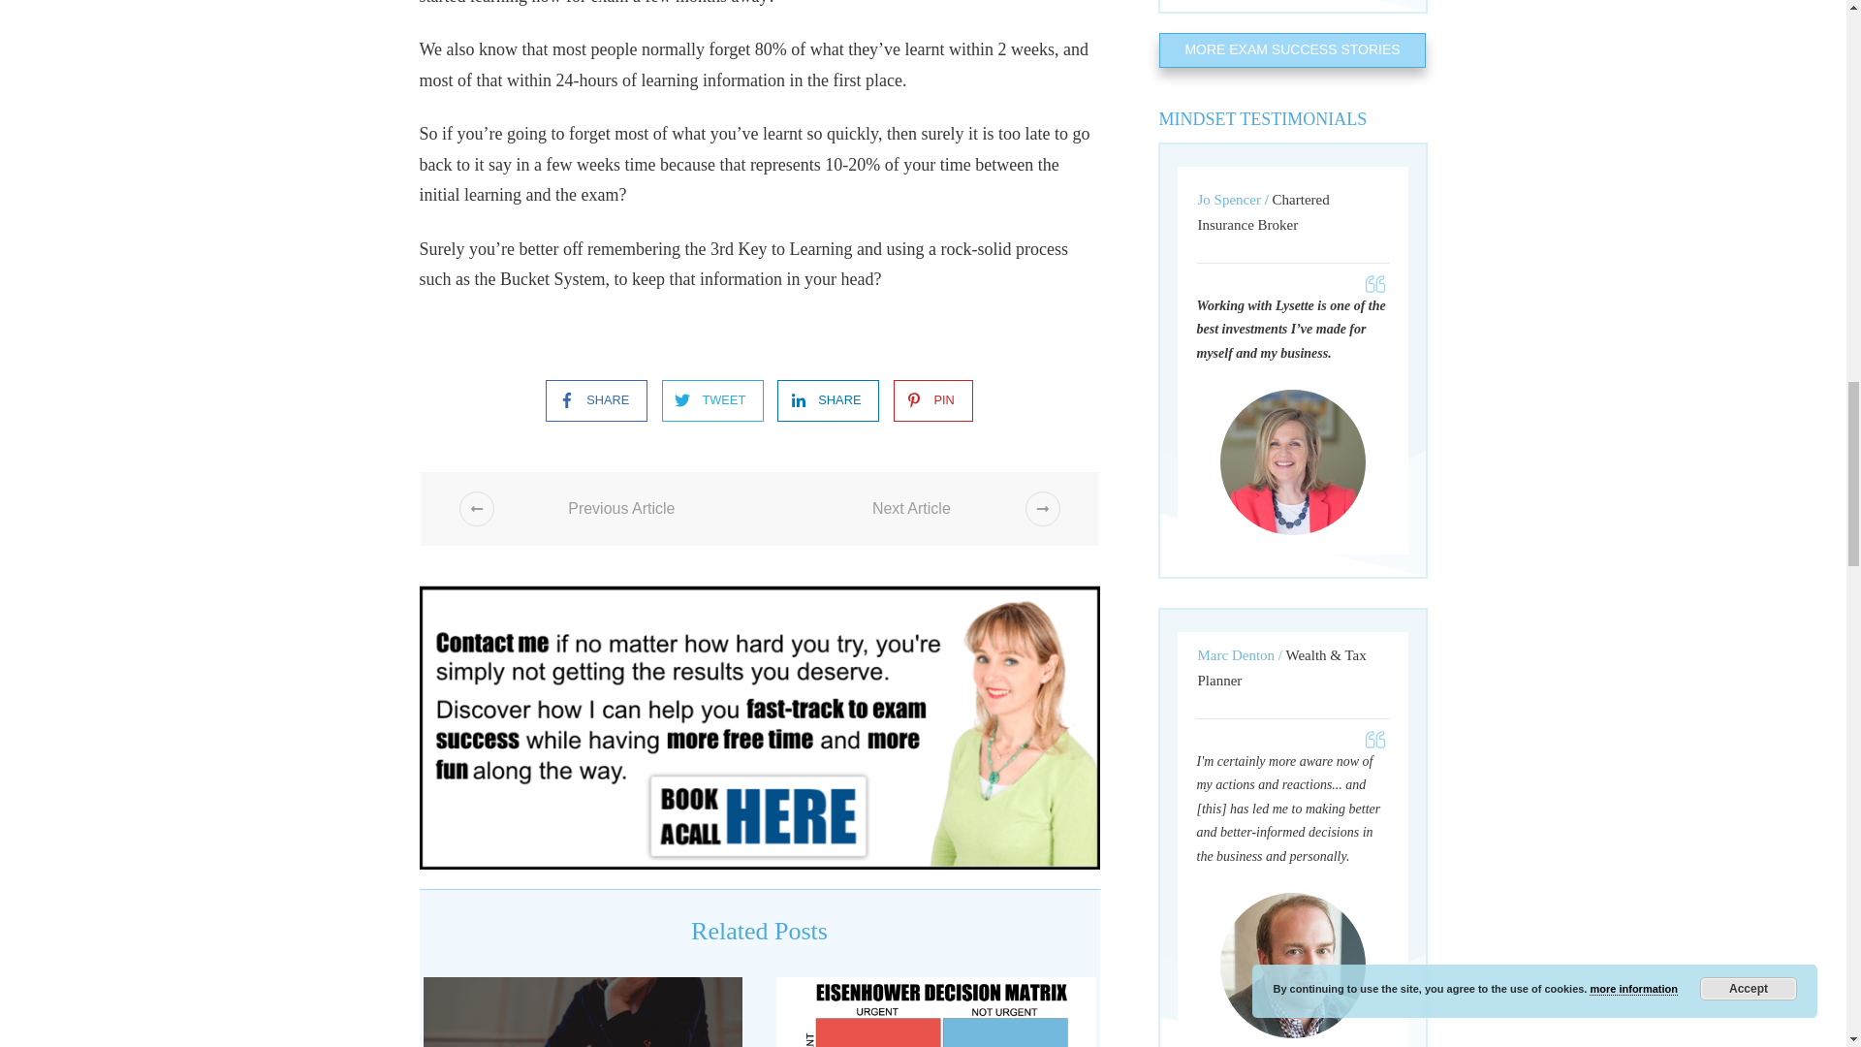 The height and width of the screenshot is (1047, 1861). I want to click on Jo Spencer, so click(1291, 461).